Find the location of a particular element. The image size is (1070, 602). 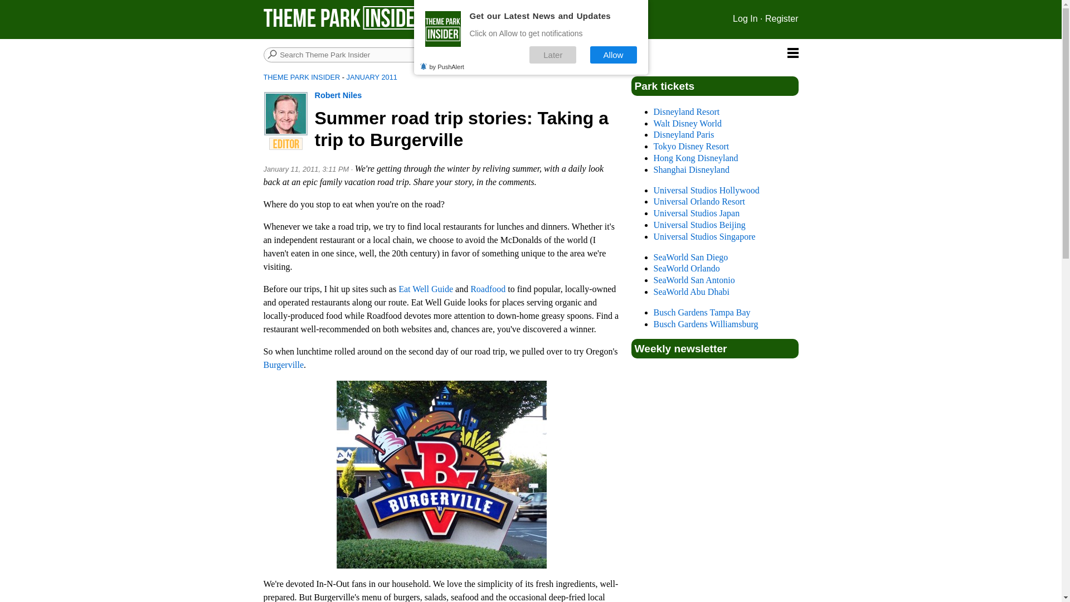

Disneyland Paris is located at coordinates (683, 134).